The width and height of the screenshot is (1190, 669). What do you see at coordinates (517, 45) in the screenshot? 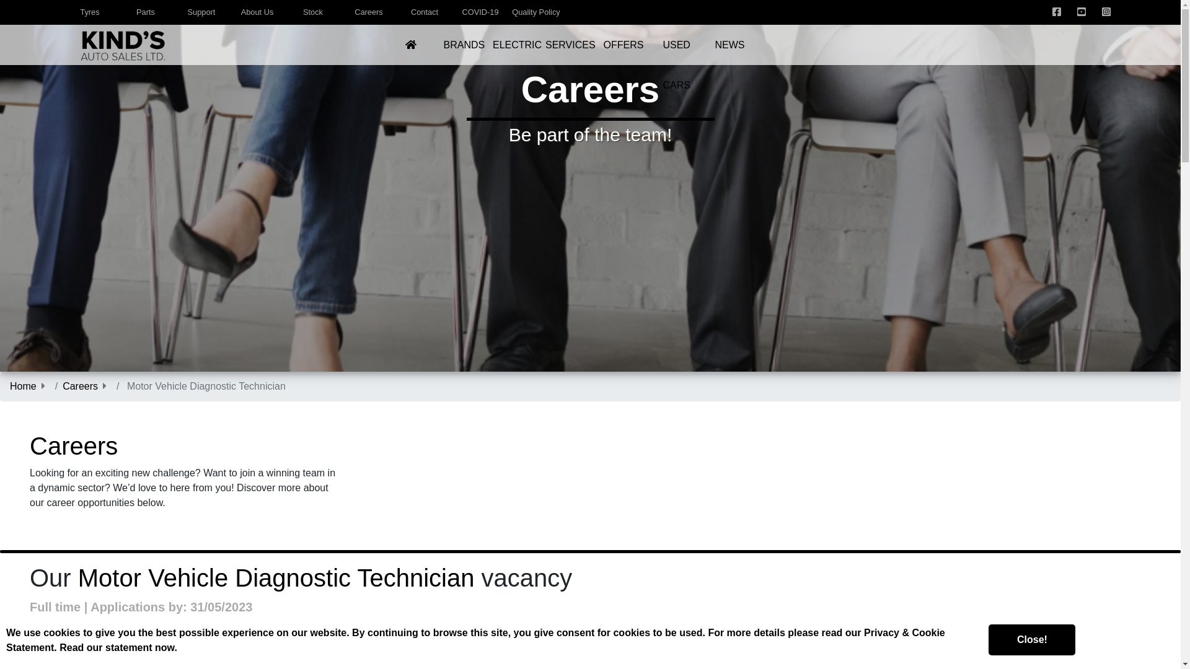
I see `ELECTRIC` at bounding box center [517, 45].